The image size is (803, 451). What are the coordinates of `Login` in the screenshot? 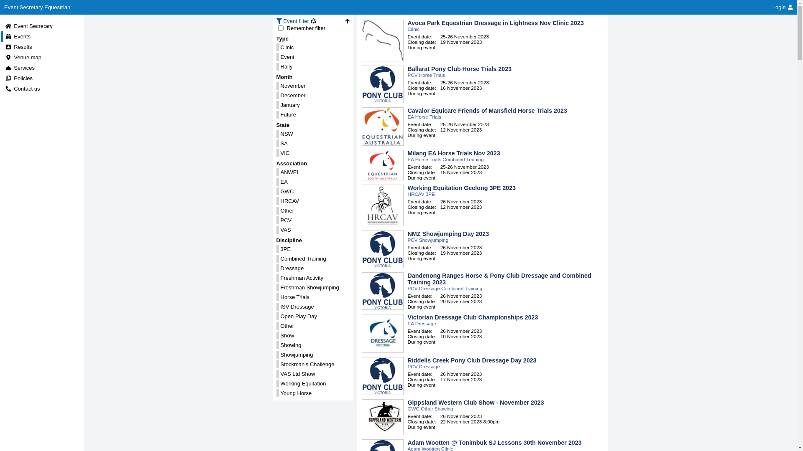 It's located at (783, 8).